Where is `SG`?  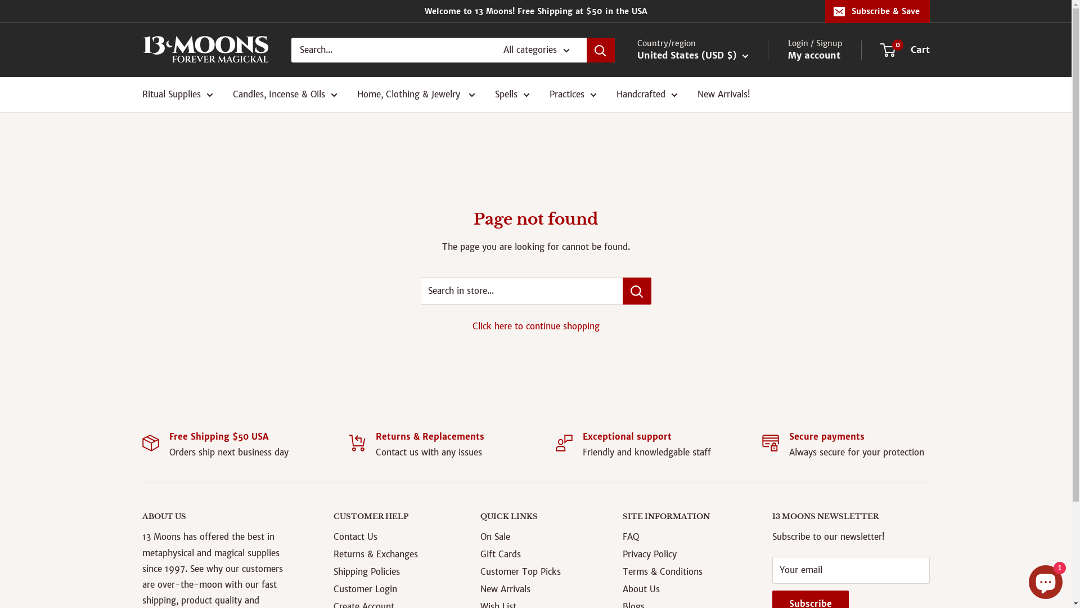 SG is located at coordinates (683, 401).